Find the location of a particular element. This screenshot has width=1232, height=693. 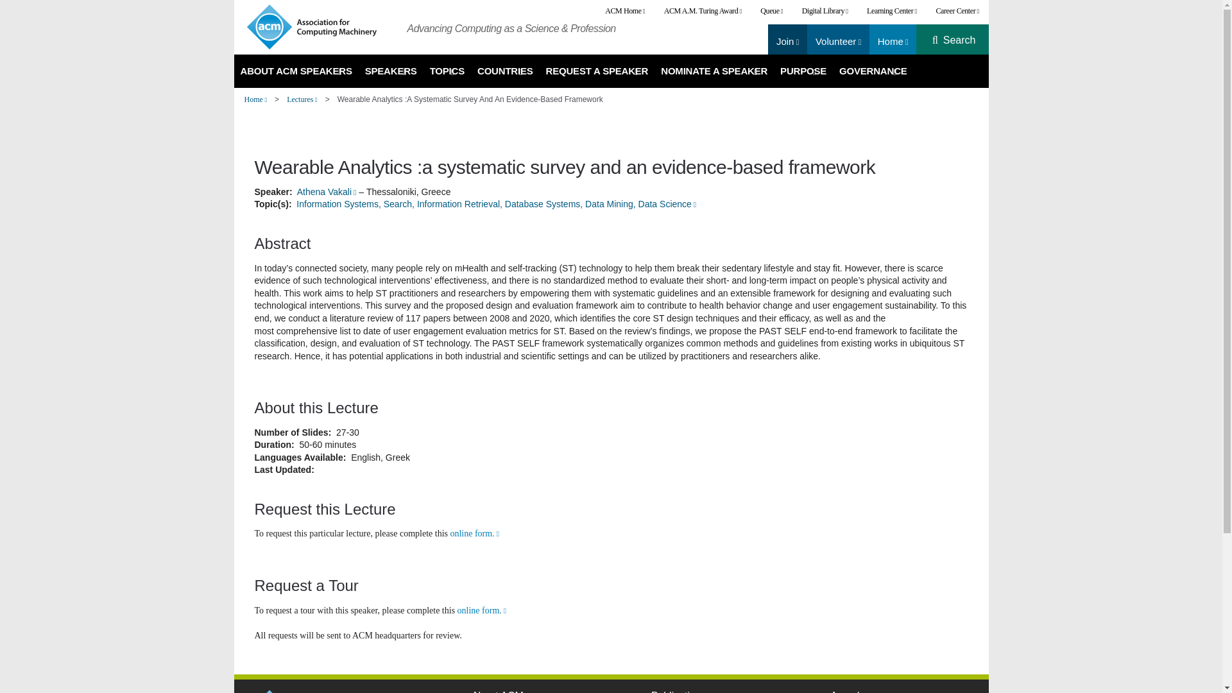

Queue is located at coordinates (771, 11).